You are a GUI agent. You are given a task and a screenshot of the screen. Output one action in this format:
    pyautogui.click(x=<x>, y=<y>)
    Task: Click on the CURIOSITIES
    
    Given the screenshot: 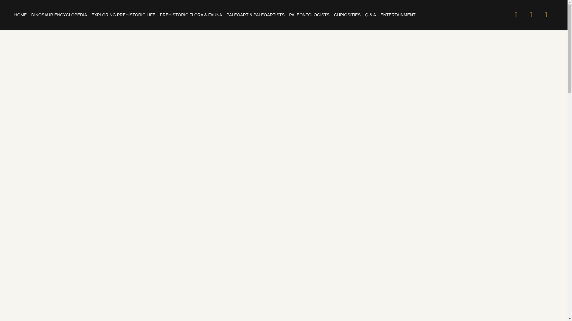 What is the action you would take?
    pyautogui.click(x=347, y=15)
    